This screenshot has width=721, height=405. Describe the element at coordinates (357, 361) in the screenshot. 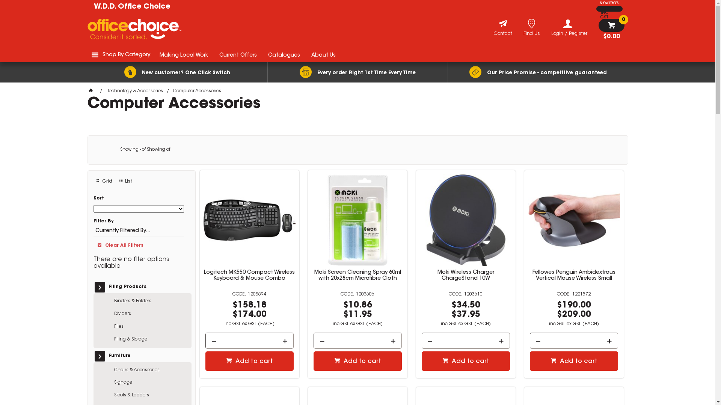

I see `Add to cart` at that location.